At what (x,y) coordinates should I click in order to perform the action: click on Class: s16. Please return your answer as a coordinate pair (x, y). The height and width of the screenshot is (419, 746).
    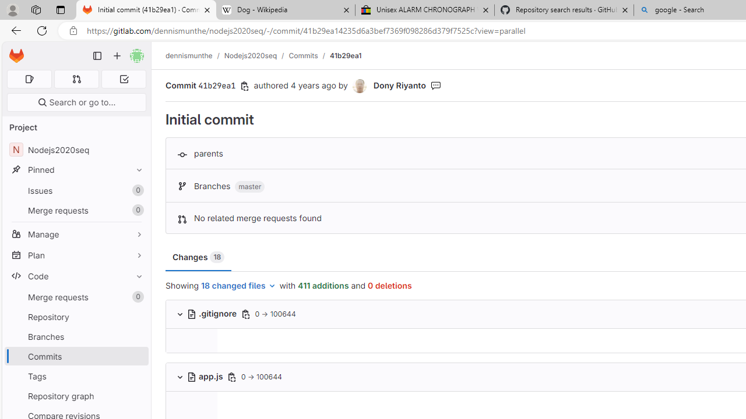
    Looking at the image, I should click on (191, 377).